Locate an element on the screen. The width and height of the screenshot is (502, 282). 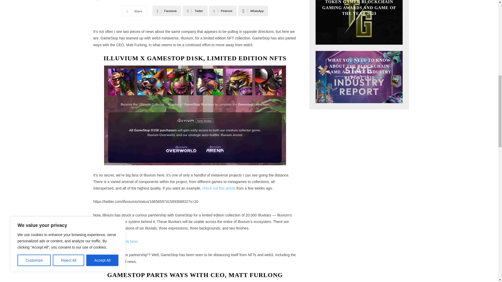
Facebook is located at coordinates (167, 11).